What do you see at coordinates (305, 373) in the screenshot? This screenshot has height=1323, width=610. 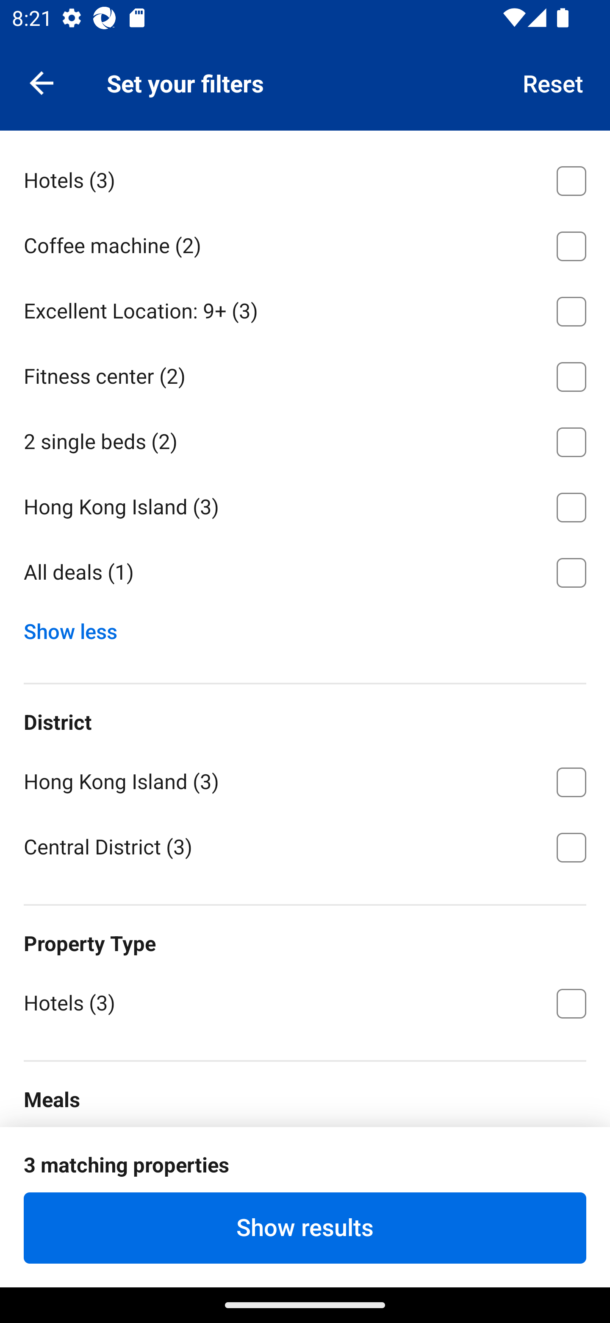 I see `Fitness center ⁦(2)` at bounding box center [305, 373].